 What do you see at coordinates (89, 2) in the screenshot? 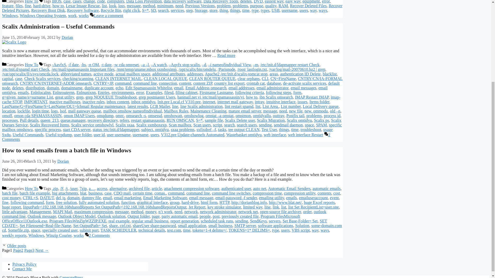
I see `change` at bounding box center [89, 2].